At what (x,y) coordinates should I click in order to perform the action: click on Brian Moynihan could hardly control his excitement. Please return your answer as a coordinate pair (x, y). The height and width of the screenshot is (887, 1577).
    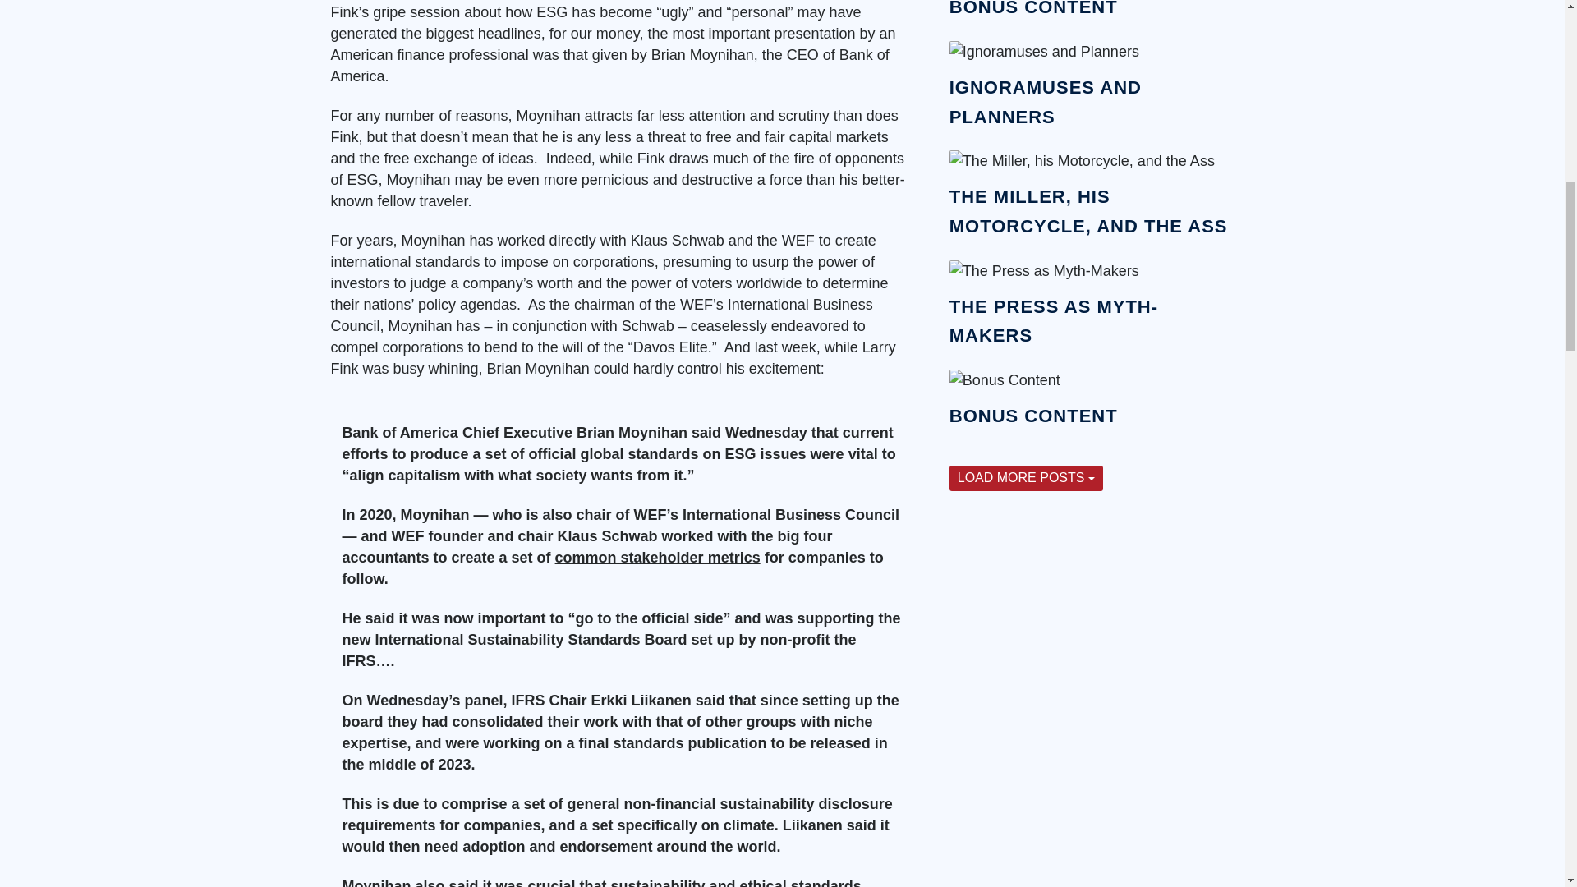
    Looking at the image, I should click on (654, 368).